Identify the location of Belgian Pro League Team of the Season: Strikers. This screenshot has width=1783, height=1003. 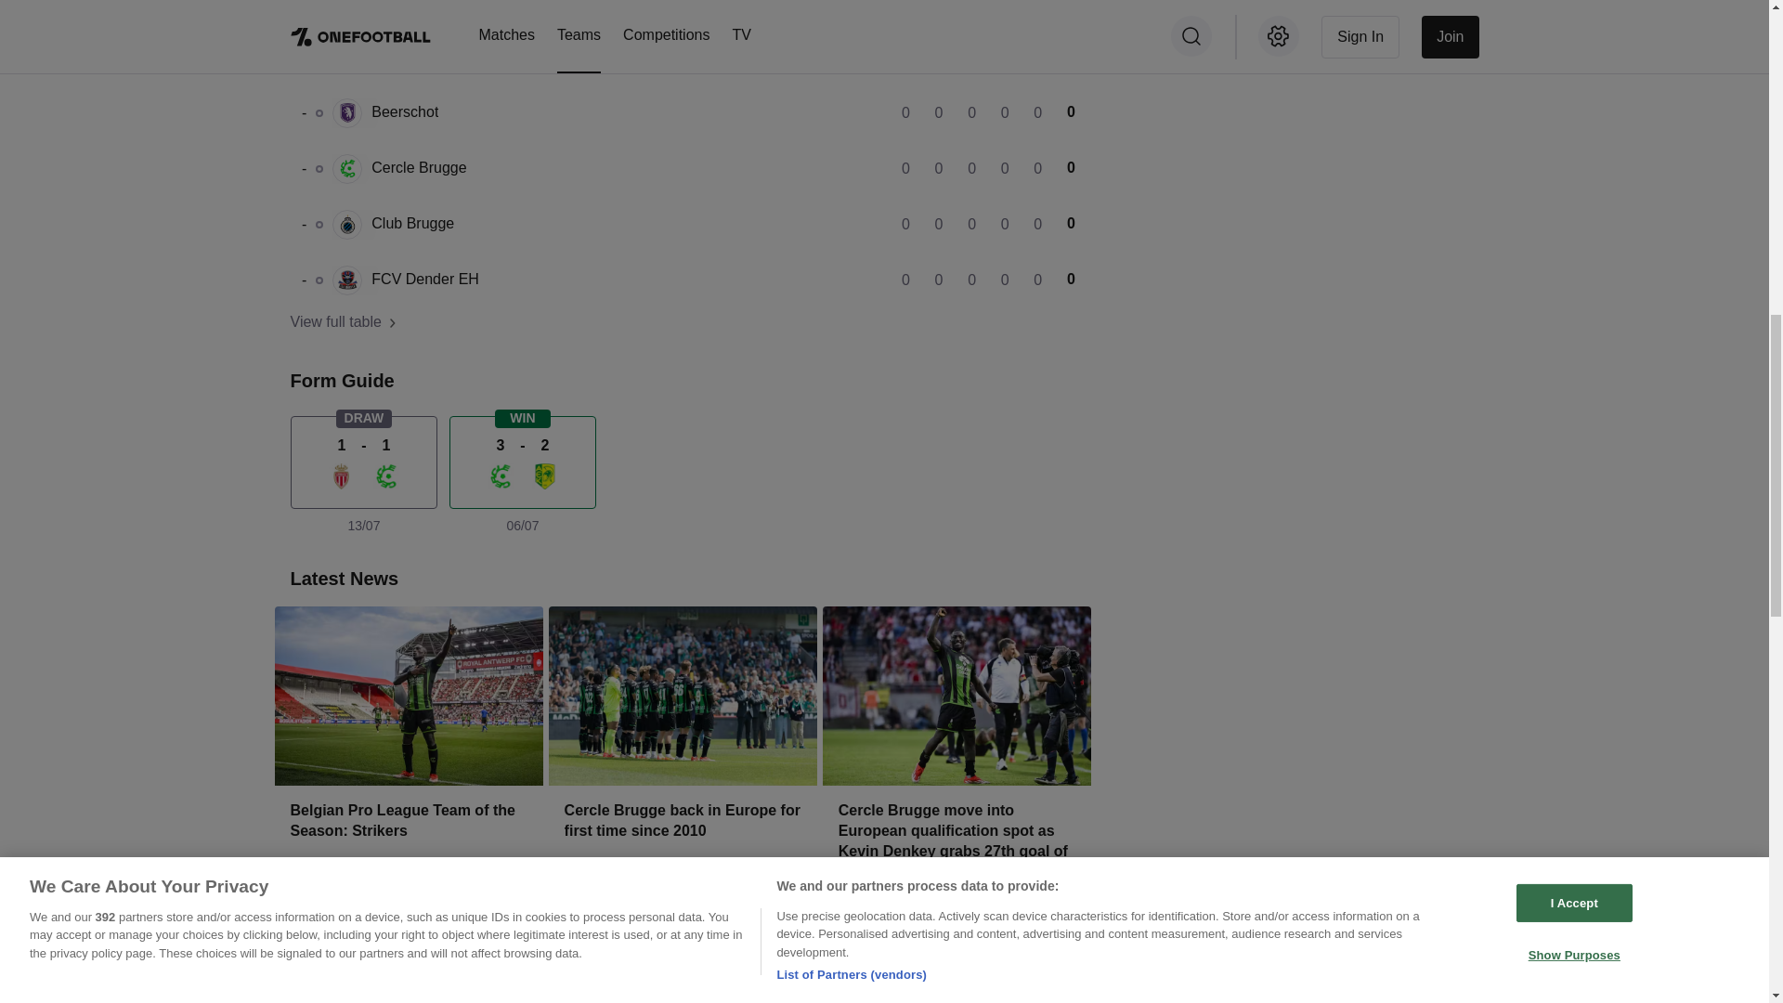
(1061, 9).